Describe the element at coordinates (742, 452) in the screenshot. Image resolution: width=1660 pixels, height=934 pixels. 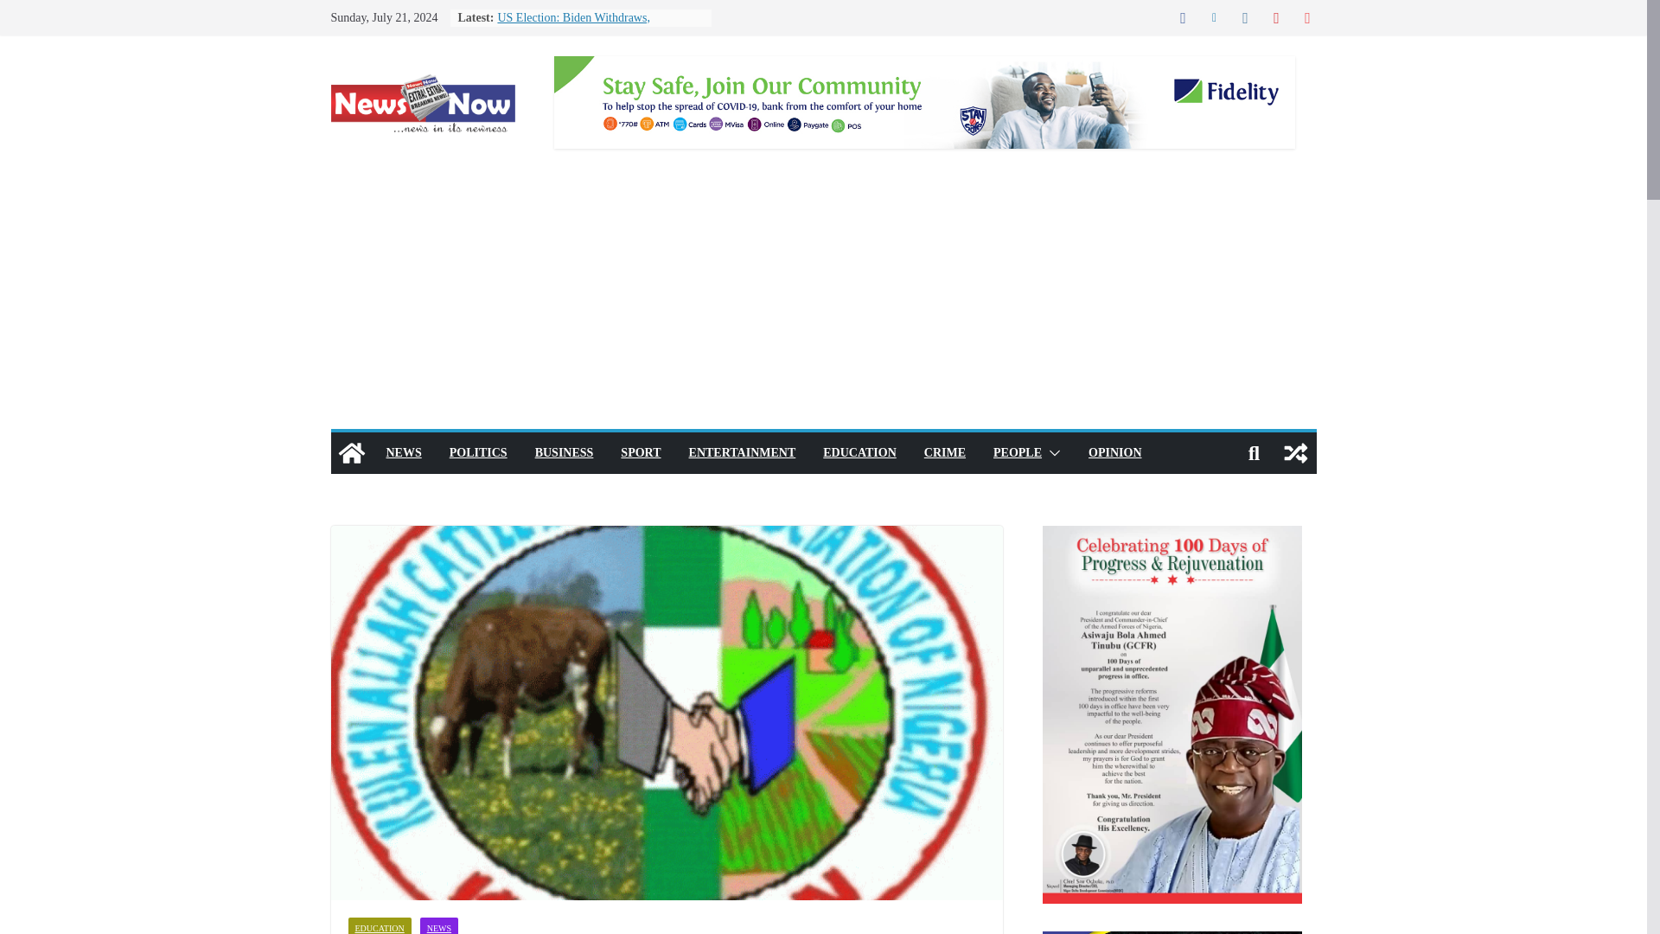
I see `ENTERTAINMENT` at that location.